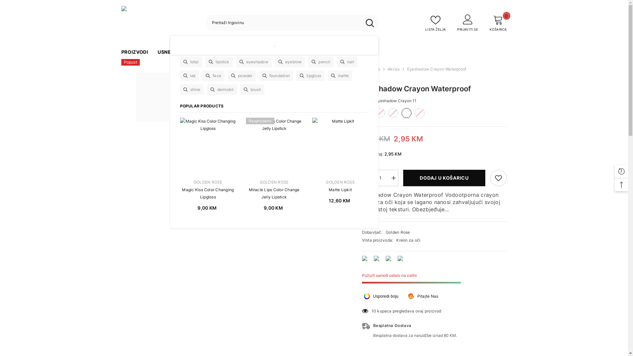 Image resolution: width=633 pixels, height=356 pixels. I want to click on shine, so click(192, 90).